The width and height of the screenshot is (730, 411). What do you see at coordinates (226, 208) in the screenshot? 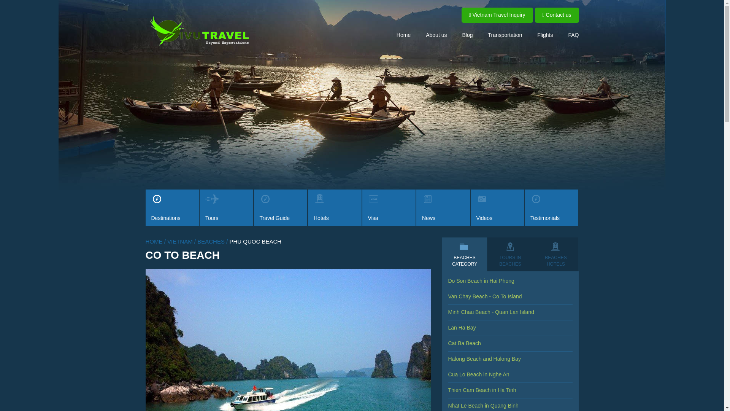
I see `Tours` at bounding box center [226, 208].